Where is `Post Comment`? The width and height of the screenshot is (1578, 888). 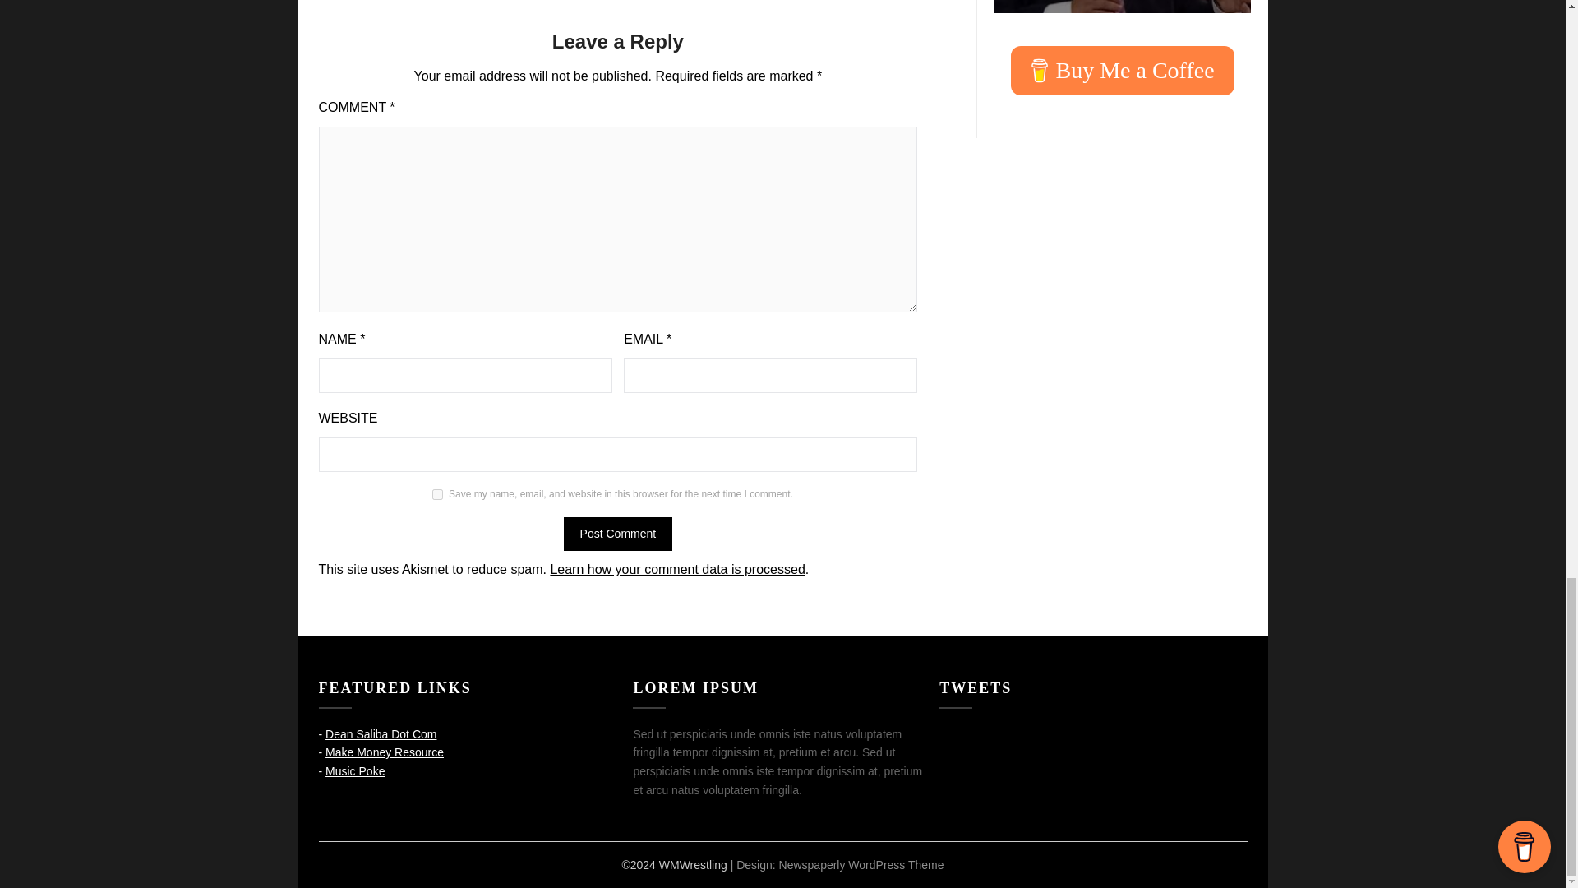
Post Comment is located at coordinates (618, 533).